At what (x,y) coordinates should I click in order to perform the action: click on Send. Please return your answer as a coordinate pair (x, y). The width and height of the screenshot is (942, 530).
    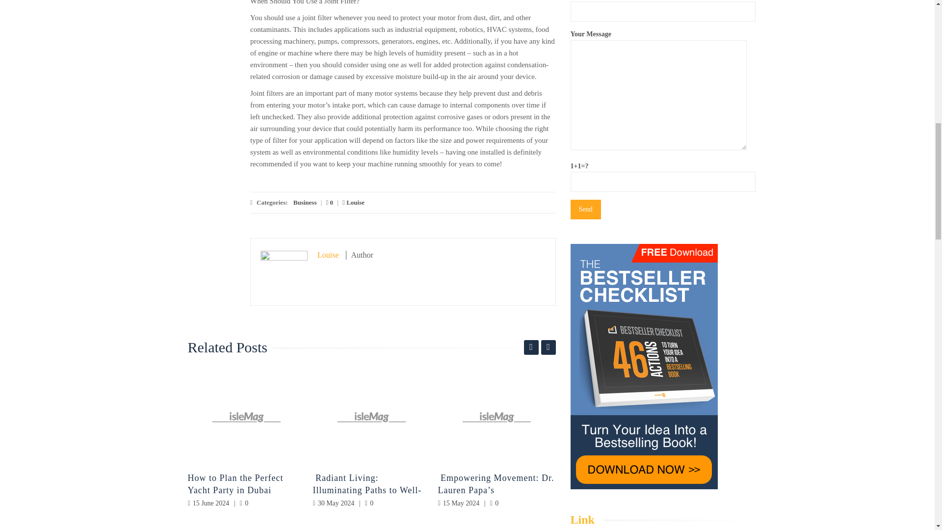
    Looking at the image, I should click on (585, 210).